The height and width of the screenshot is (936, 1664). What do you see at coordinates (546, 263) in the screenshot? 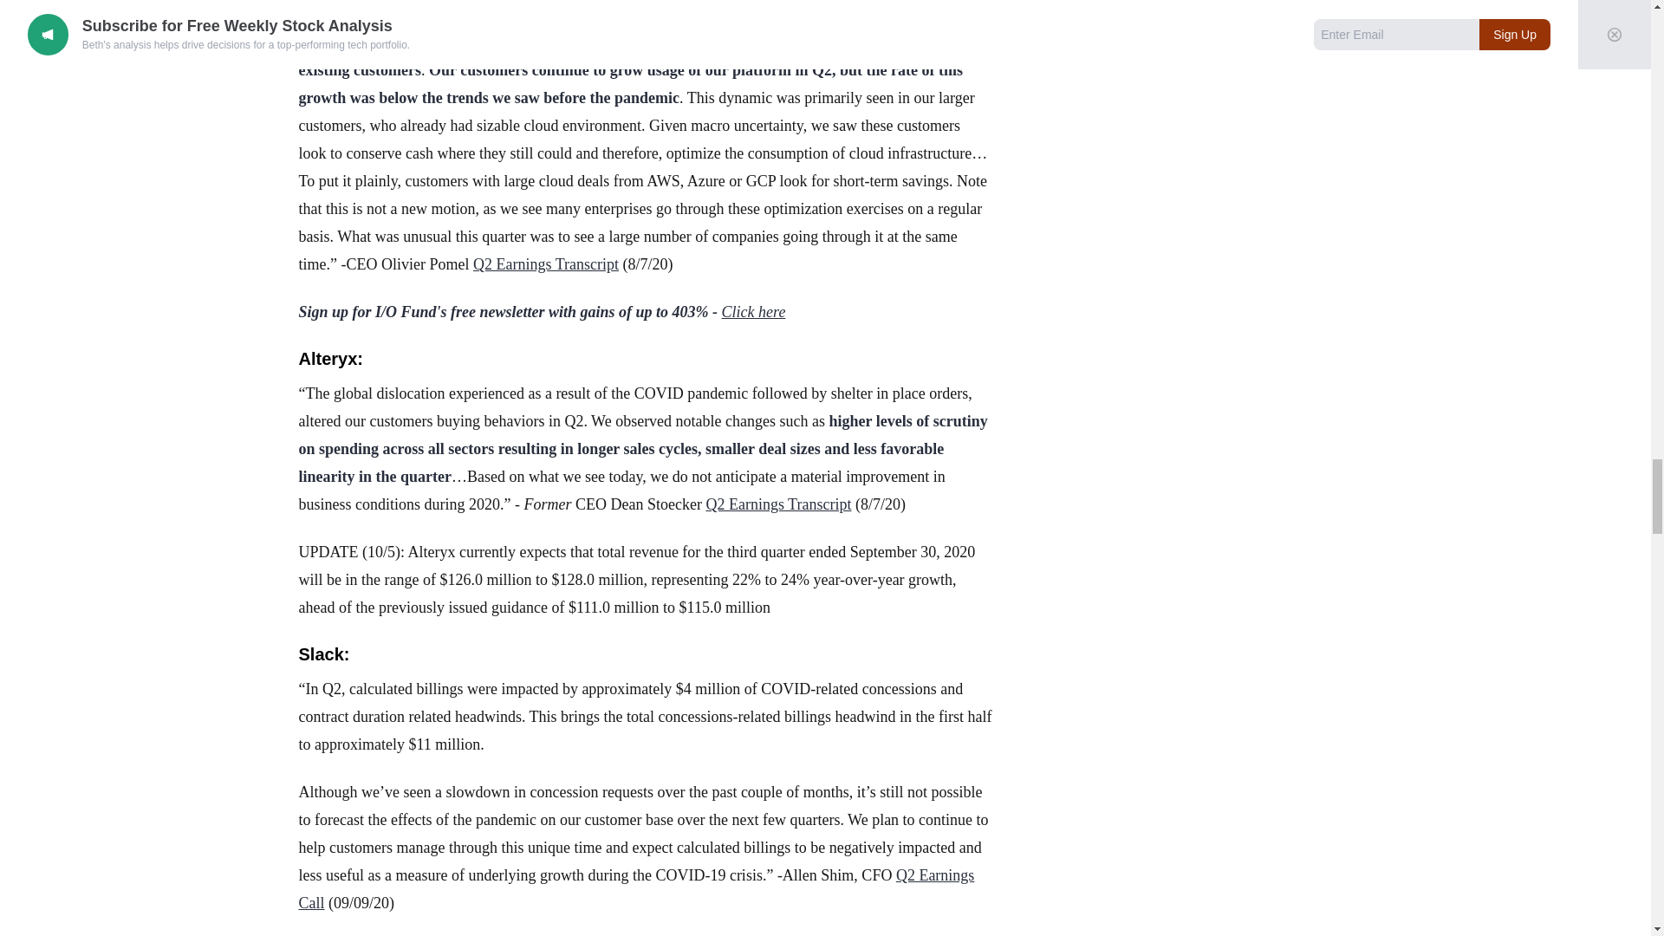
I see `Q2 Earnings Transcript` at bounding box center [546, 263].